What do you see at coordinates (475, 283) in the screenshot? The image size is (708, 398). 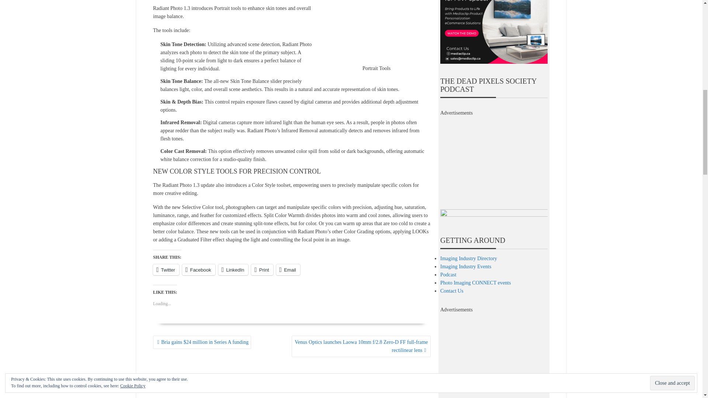 I see `Photo Imaging CONNECT events` at bounding box center [475, 283].